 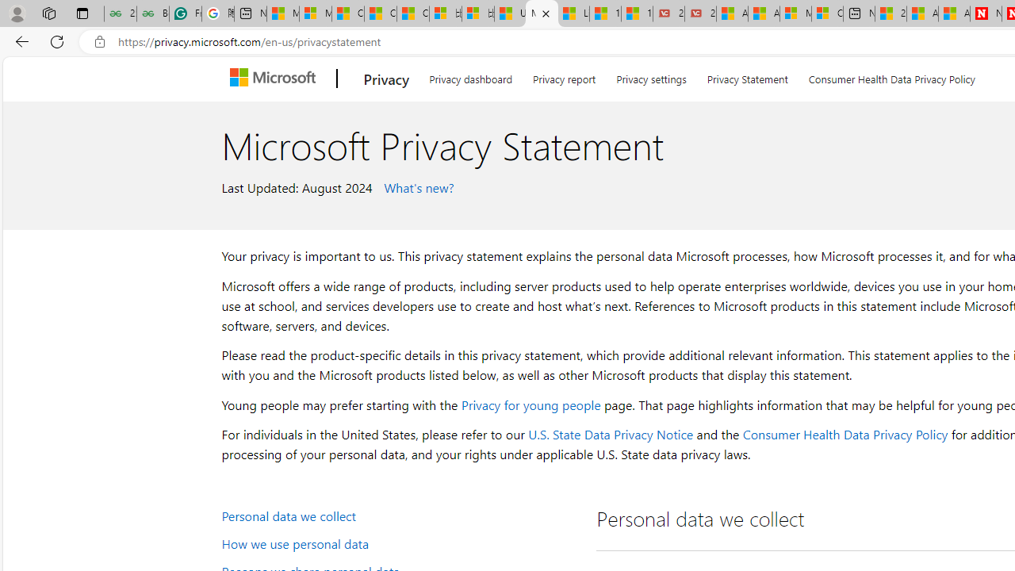 I want to click on USA TODAY - MSN, so click(x=510, y=14).